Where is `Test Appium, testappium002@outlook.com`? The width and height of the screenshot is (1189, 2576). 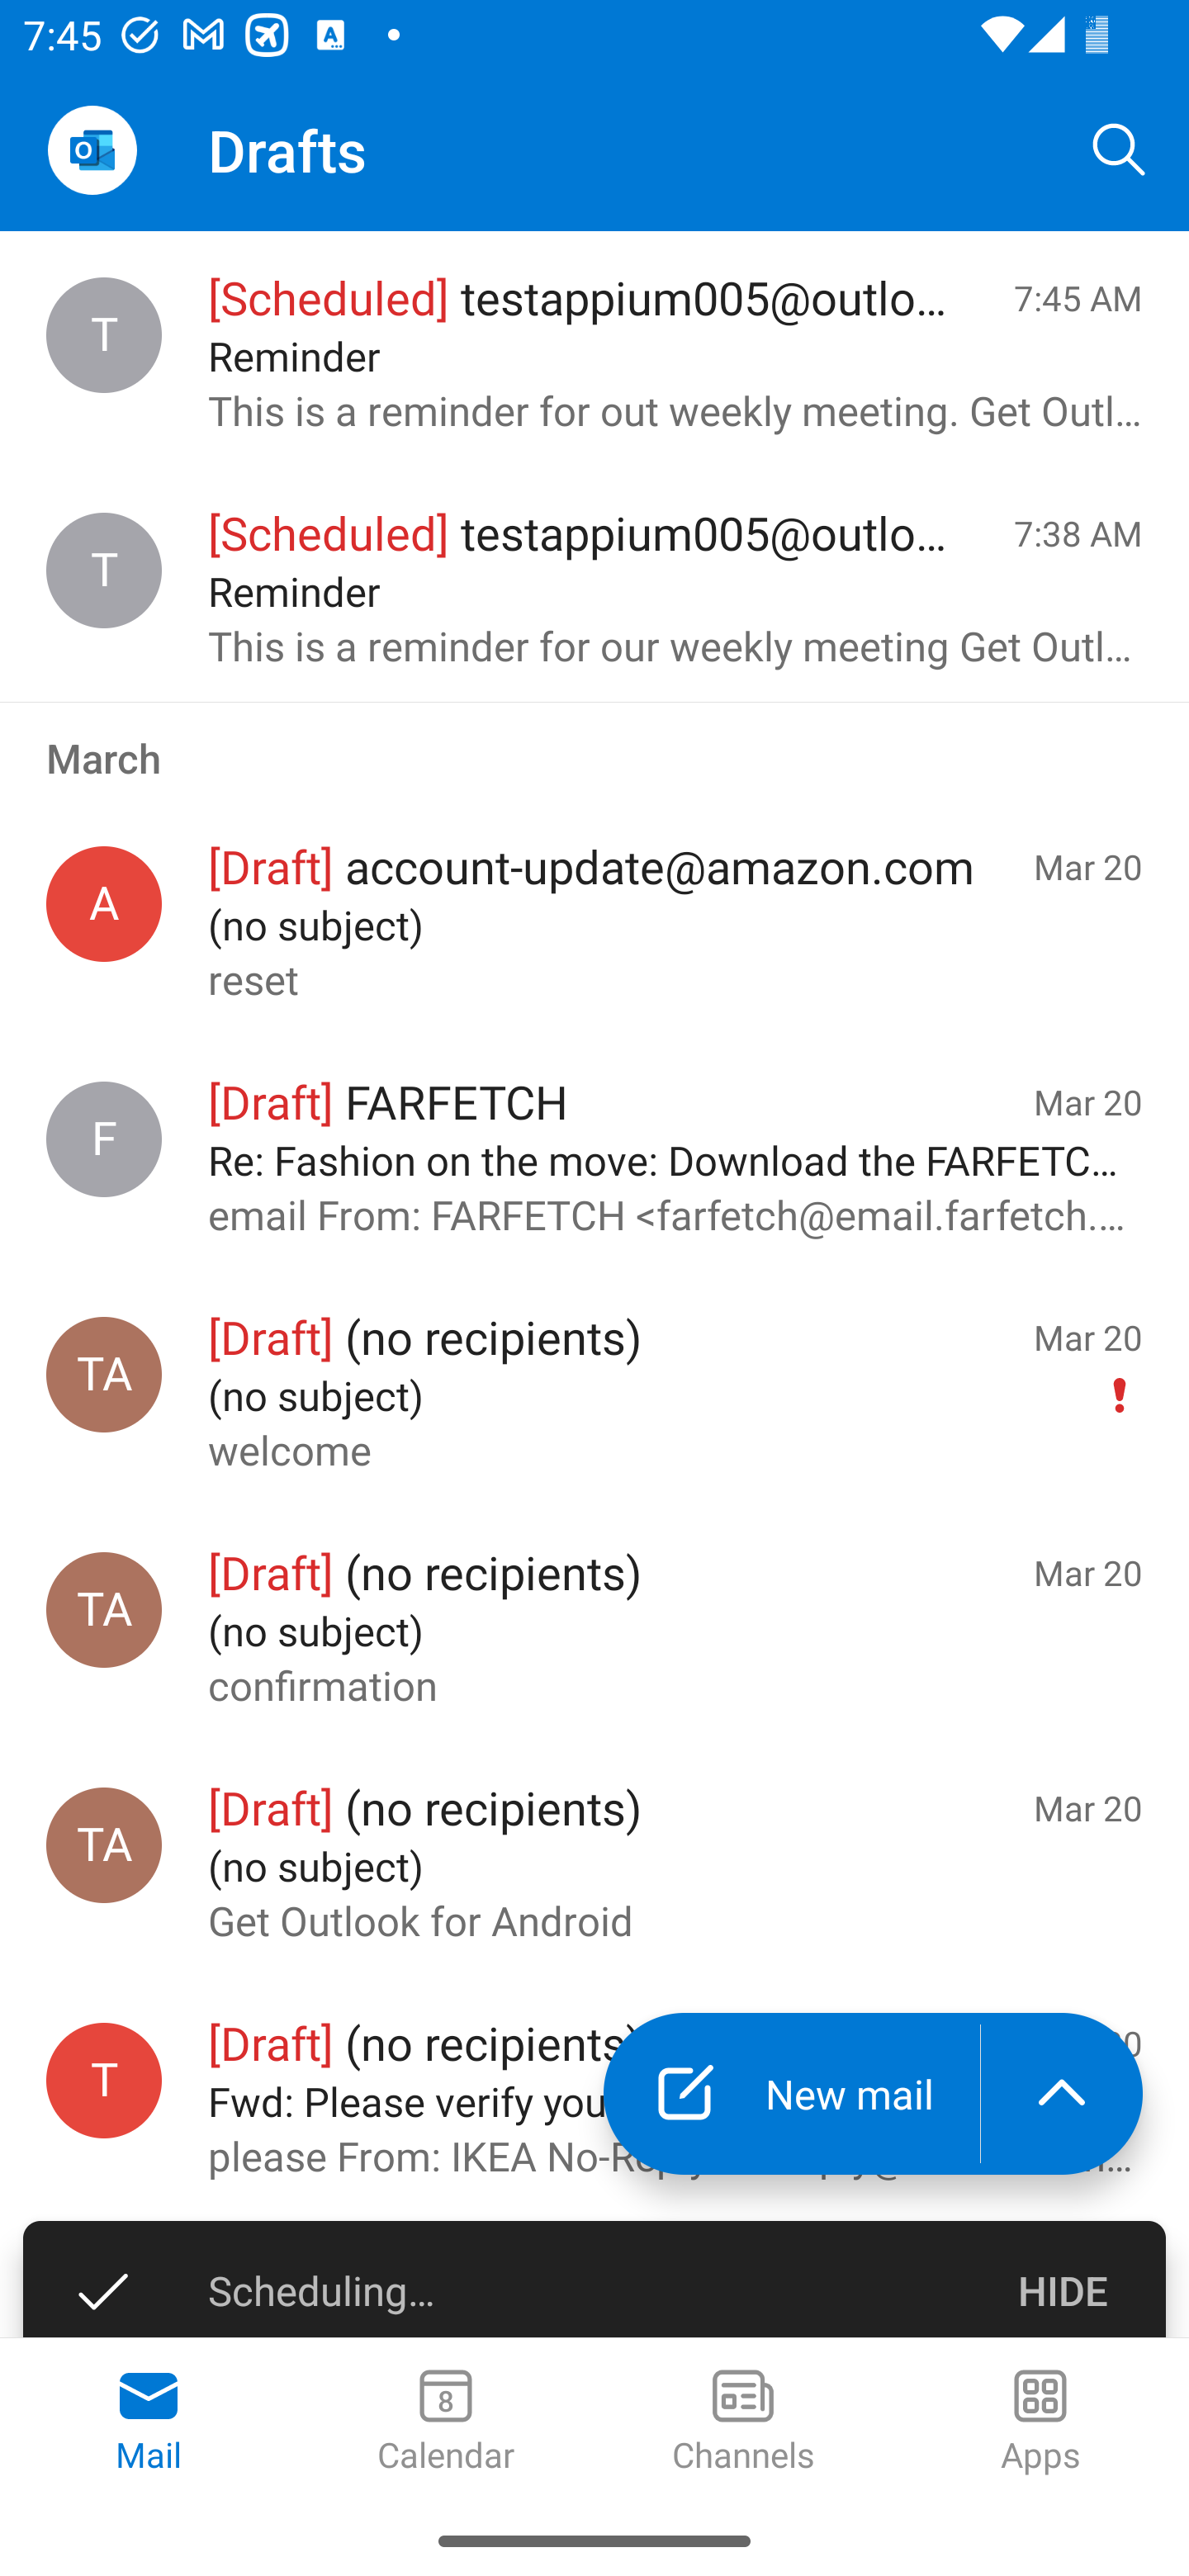 Test Appium, testappium002@outlook.com is located at coordinates (104, 1845).